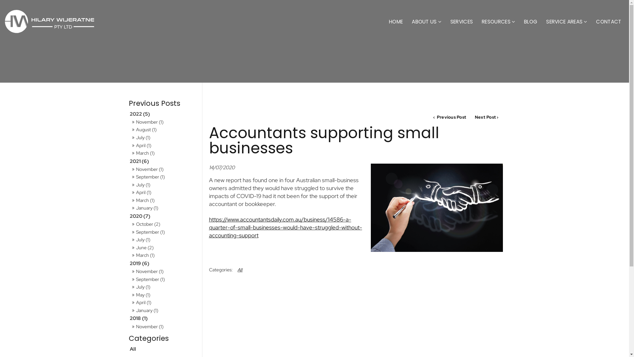 The image size is (634, 357). Describe the element at coordinates (164, 287) in the screenshot. I see `July (1)` at that location.